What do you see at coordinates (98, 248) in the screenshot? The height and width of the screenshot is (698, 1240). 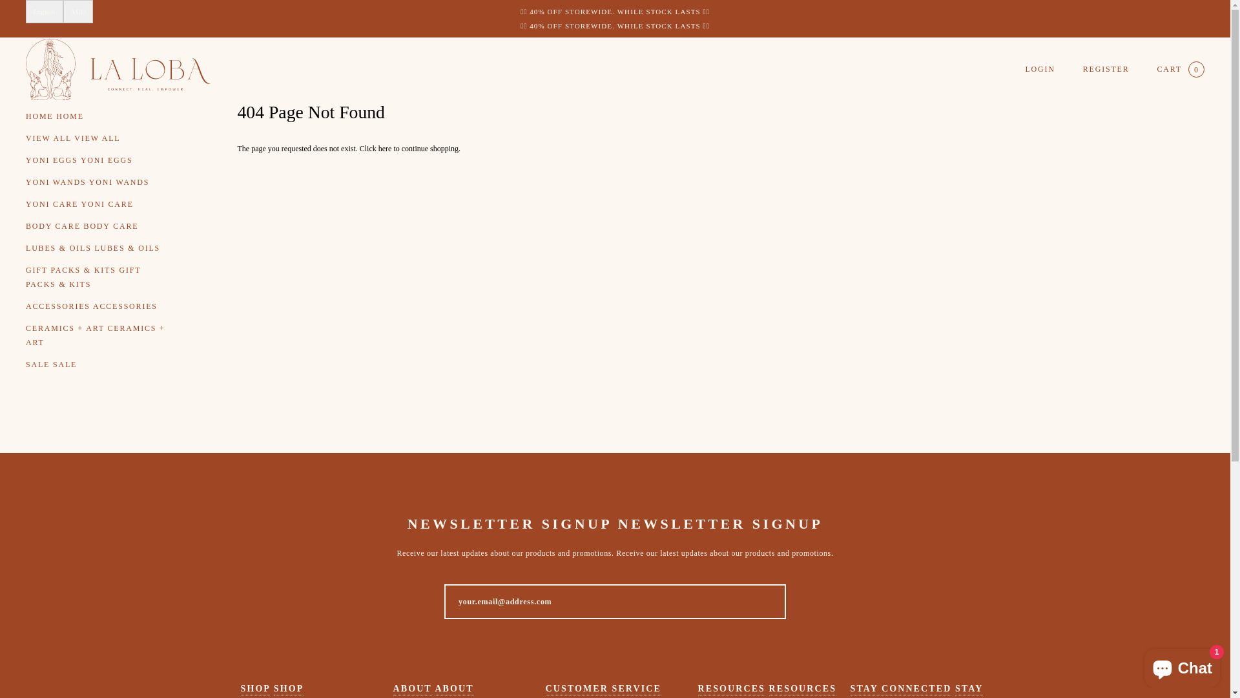 I see `LUBES & OILS LUBES & OILS` at bounding box center [98, 248].